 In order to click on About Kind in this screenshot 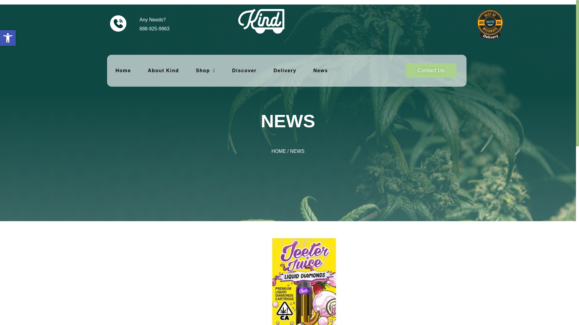, I will do `click(8, 38)`.